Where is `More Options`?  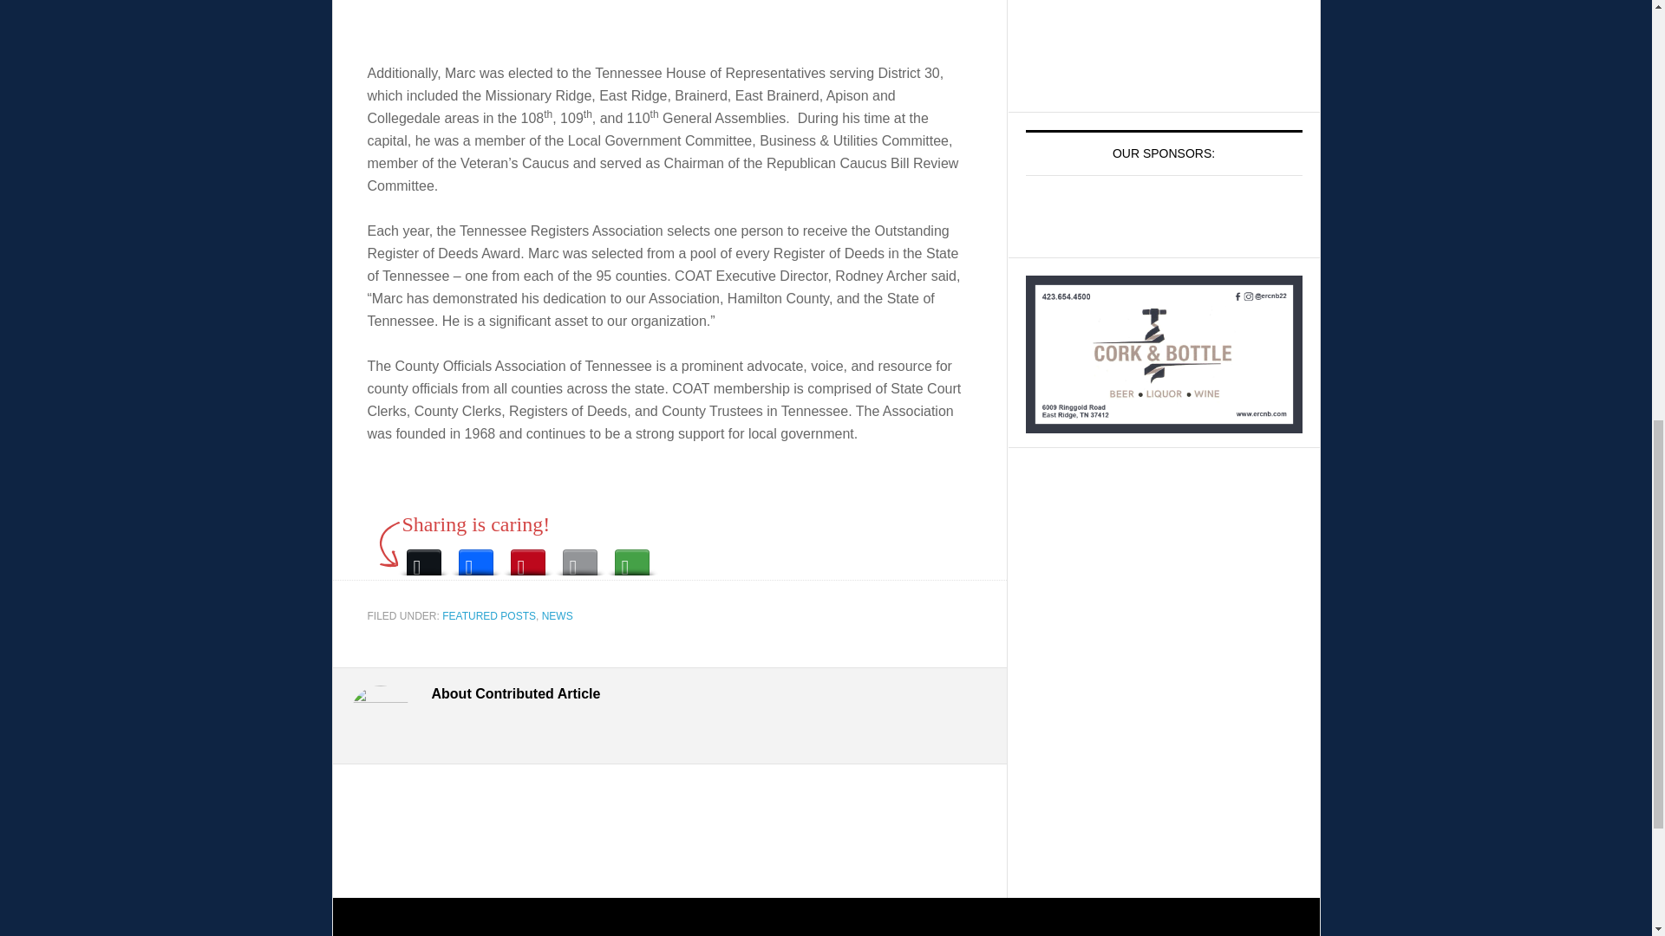
More Options is located at coordinates (631, 557).